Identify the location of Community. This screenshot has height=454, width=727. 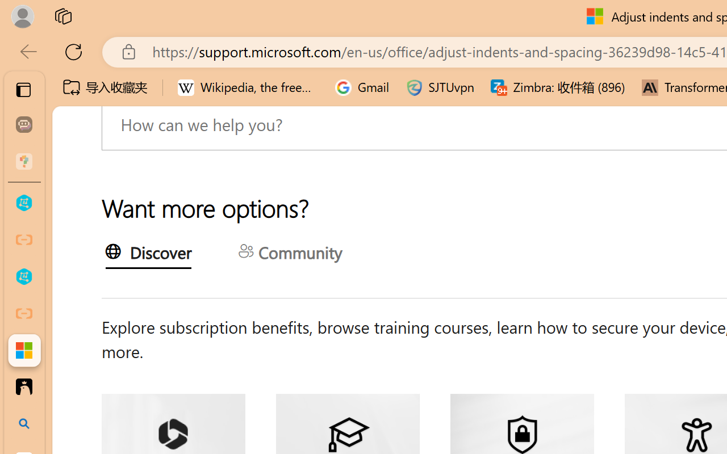
(290, 254).